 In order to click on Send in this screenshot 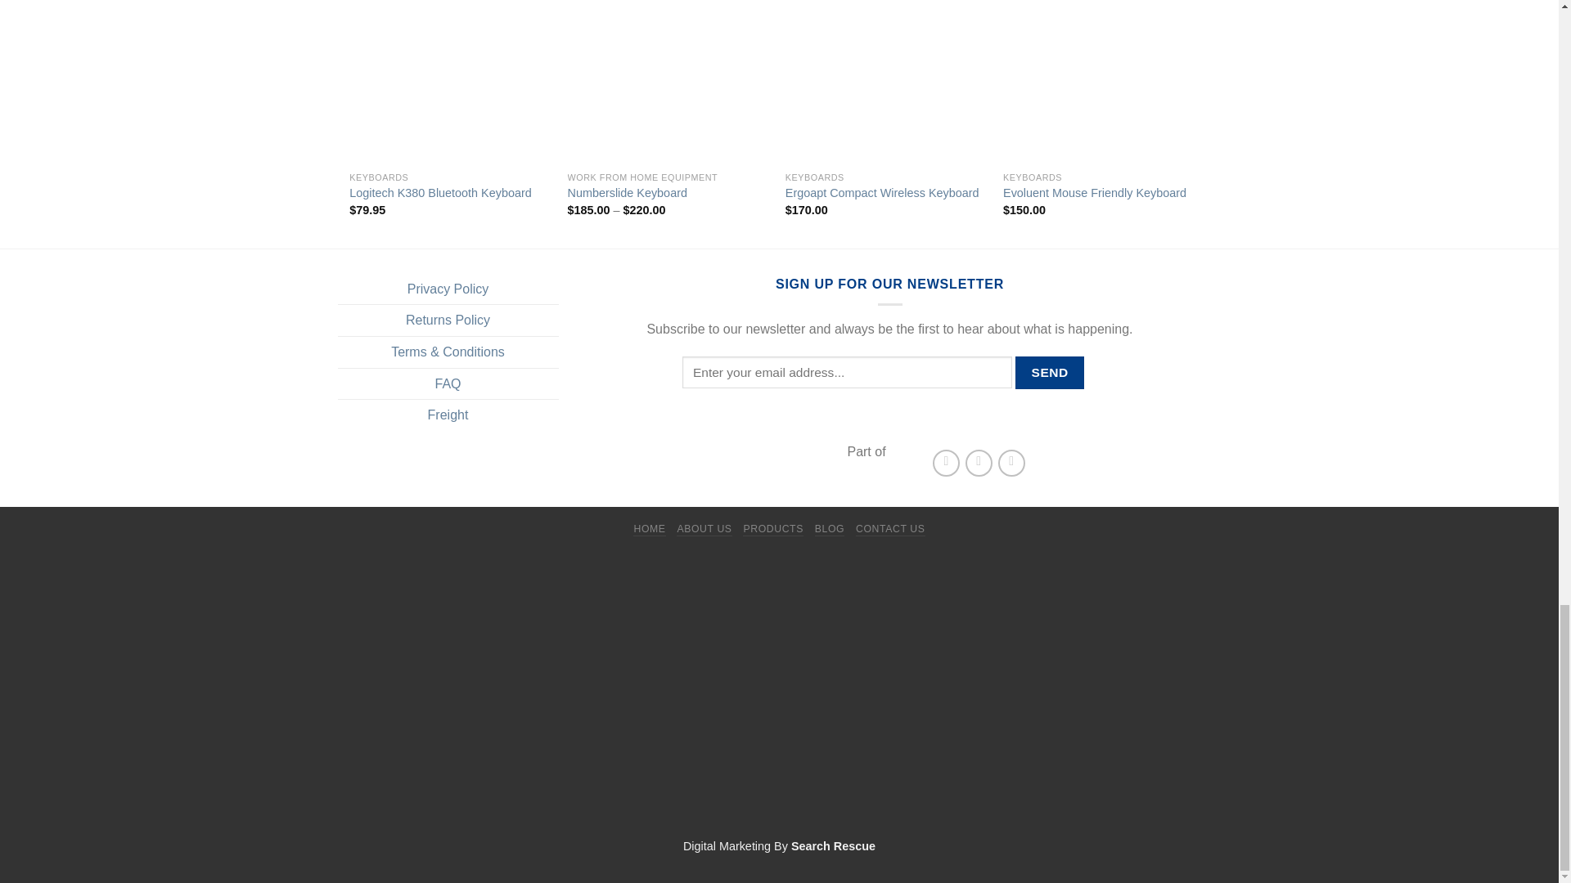, I will do `click(1049, 373)`.